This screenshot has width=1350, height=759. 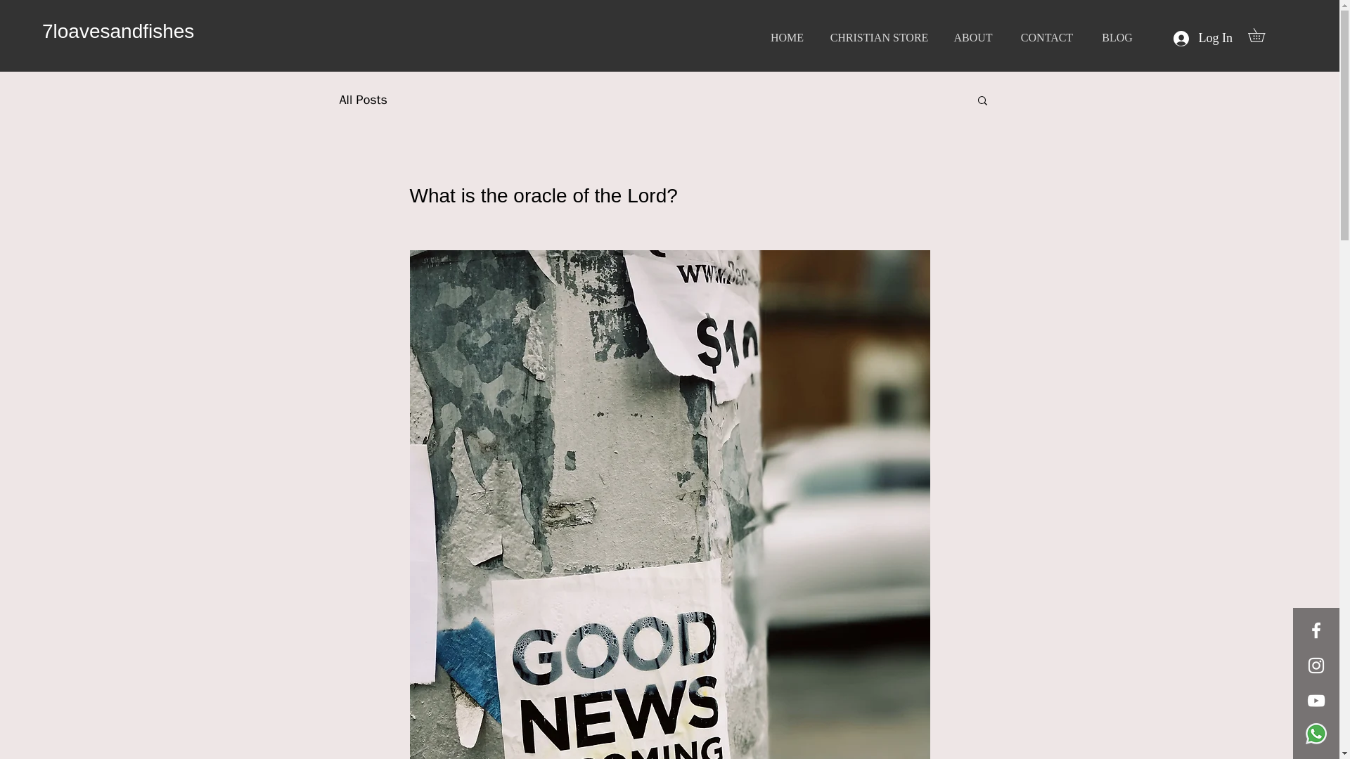 What do you see at coordinates (879, 37) in the screenshot?
I see `CHRISTIAN STORE` at bounding box center [879, 37].